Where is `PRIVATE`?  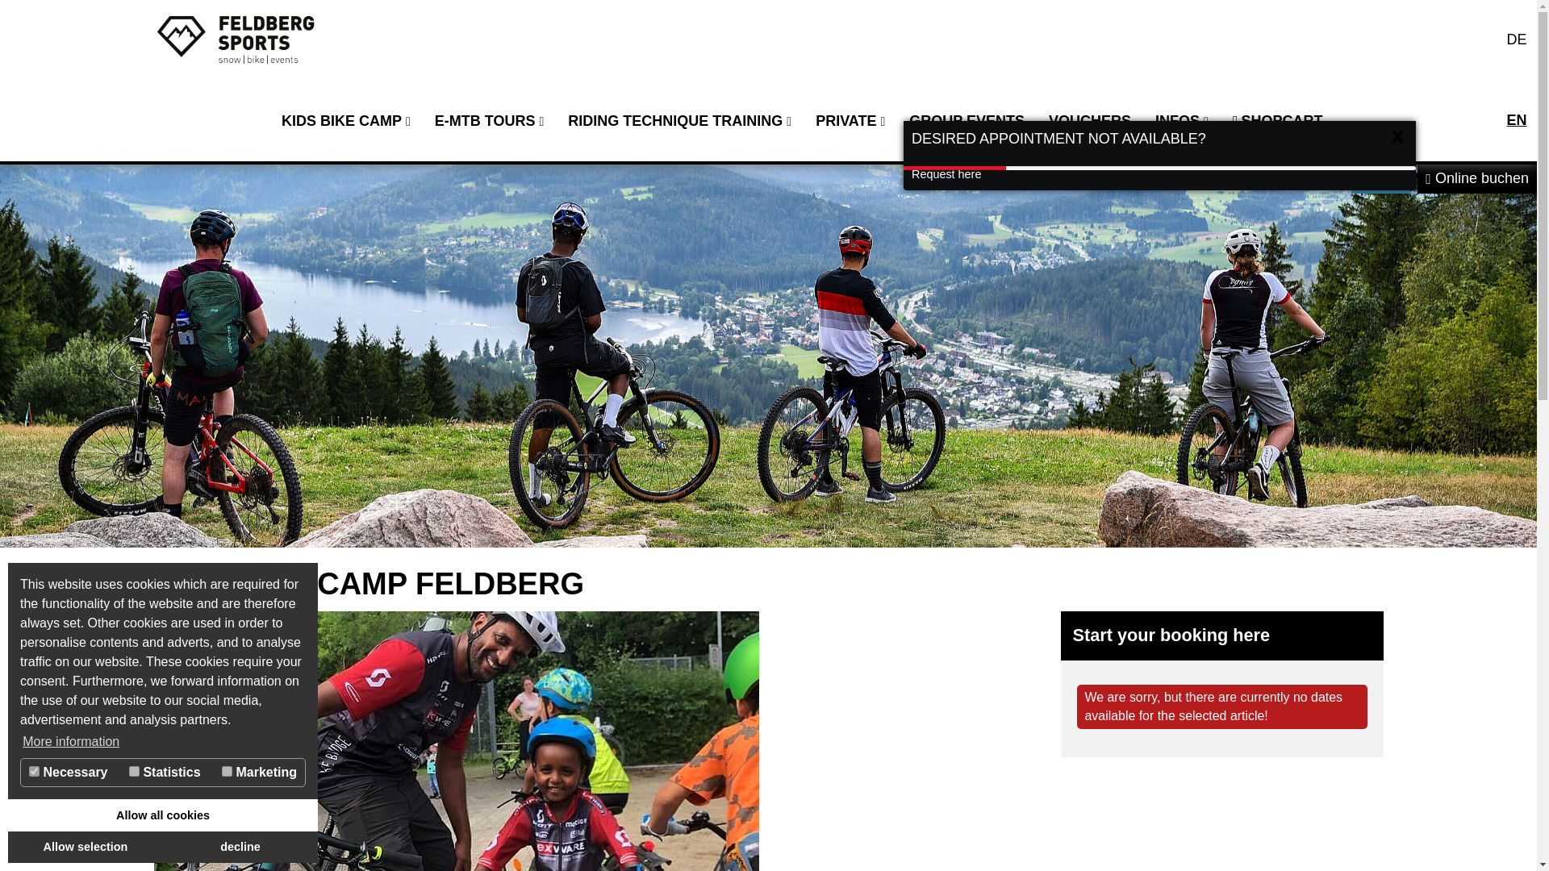 PRIVATE is located at coordinates (850, 121).